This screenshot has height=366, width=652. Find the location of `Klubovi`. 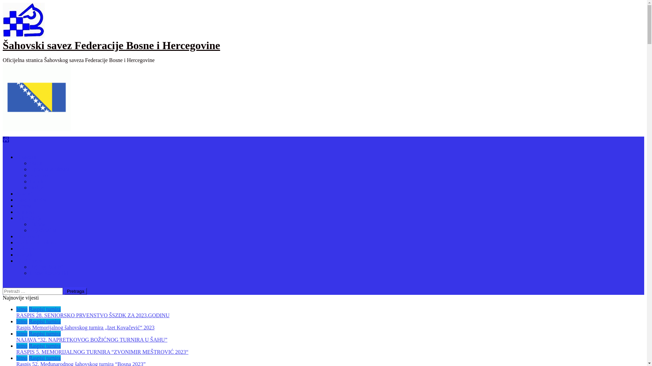

Klubovi is located at coordinates (25, 212).